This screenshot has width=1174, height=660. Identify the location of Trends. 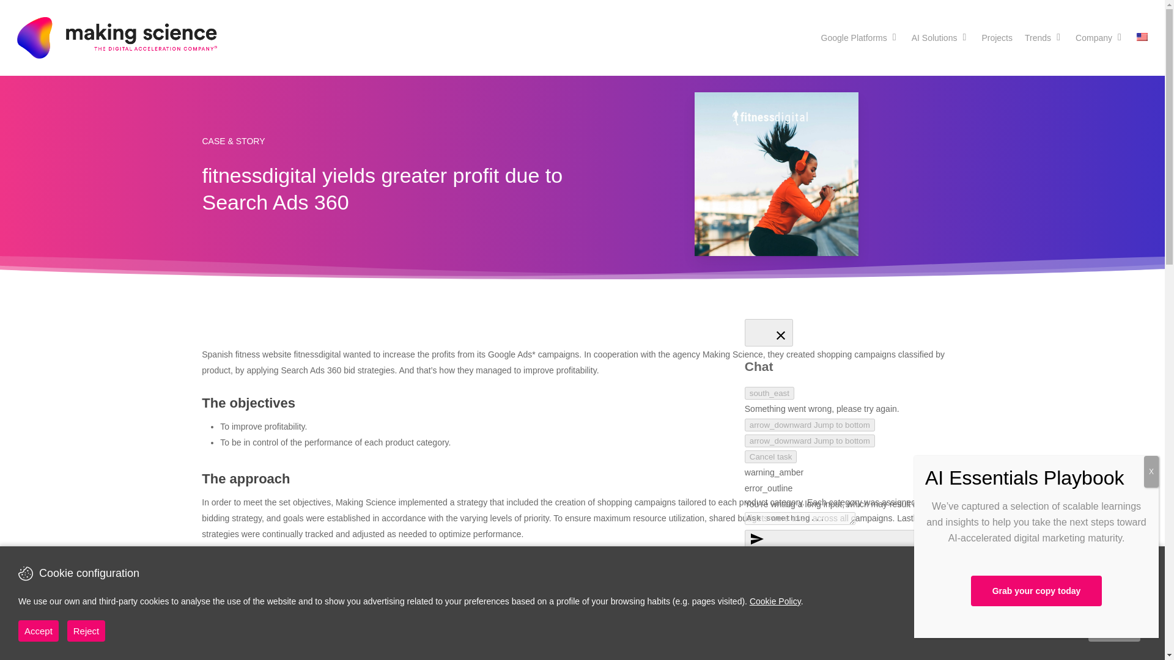
(1044, 38).